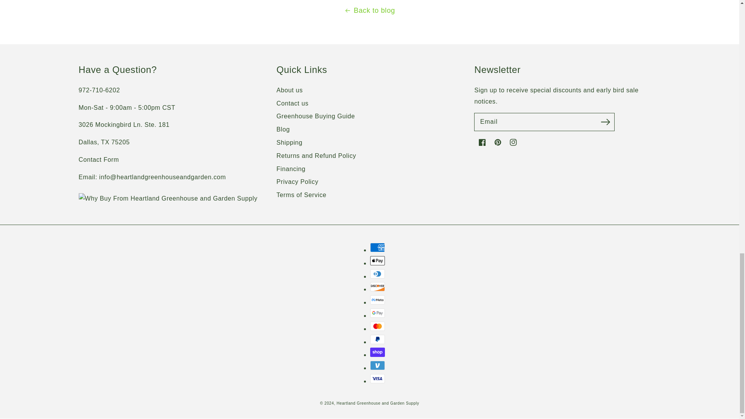 The height and width of the screenshot is (419, 745). What do you see at coordinates (378, 352) in the screenshot?
I see `Shop Pay` at bounding box center [378, 352].